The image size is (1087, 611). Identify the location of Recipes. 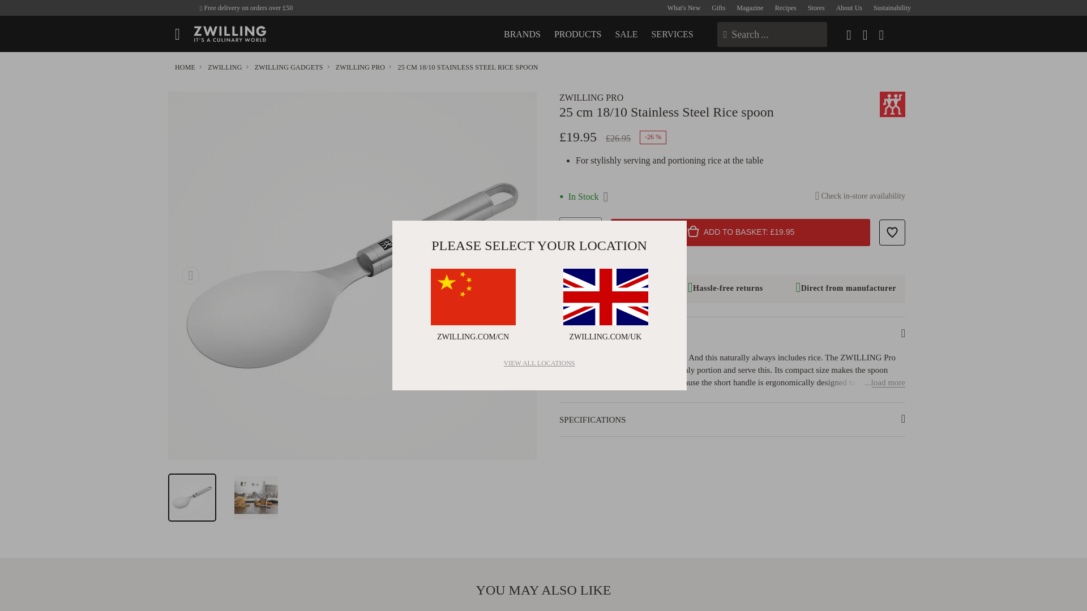
(786, 8).